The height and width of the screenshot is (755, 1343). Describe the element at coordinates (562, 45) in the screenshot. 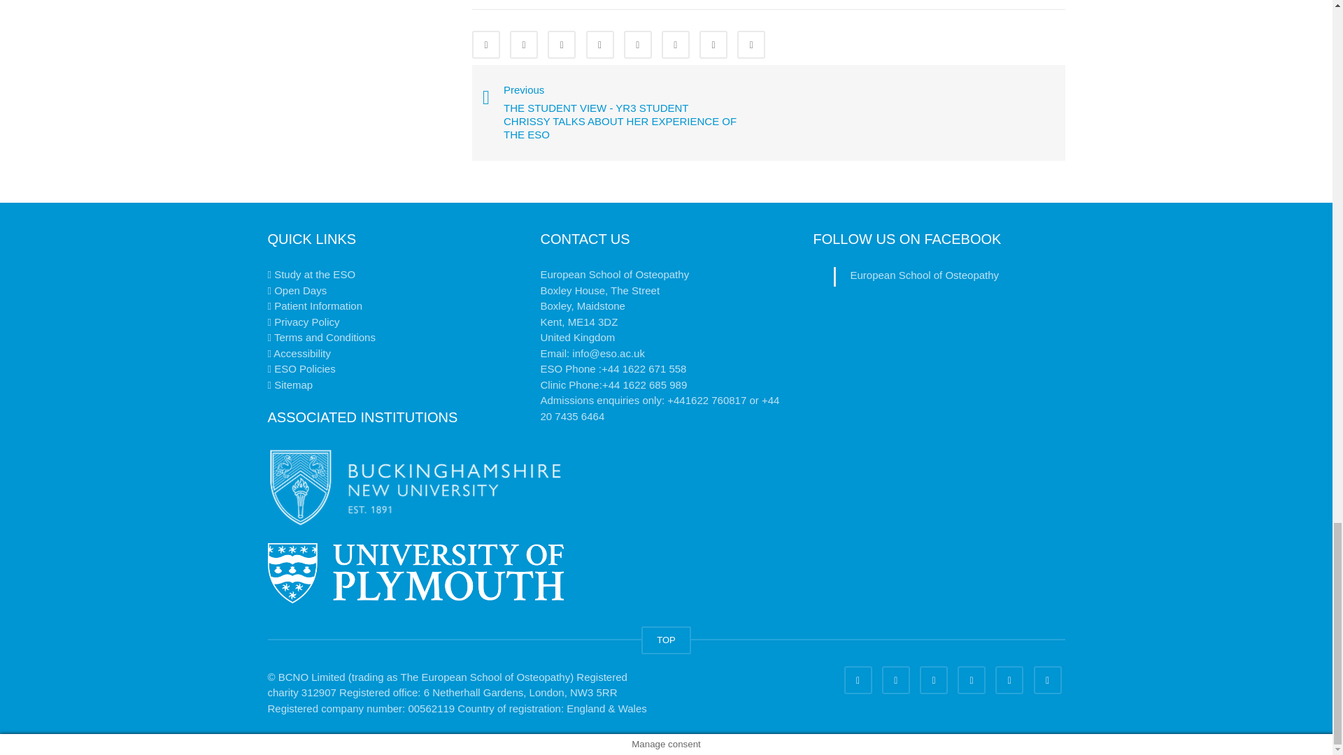

I see `Share on LinkedIn` at that location.